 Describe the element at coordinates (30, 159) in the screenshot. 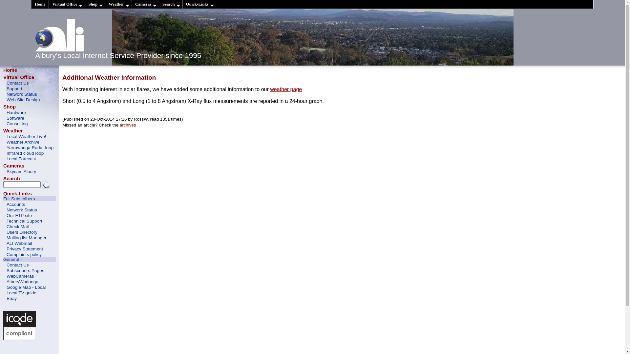

I see `Local Forecast` at that location.